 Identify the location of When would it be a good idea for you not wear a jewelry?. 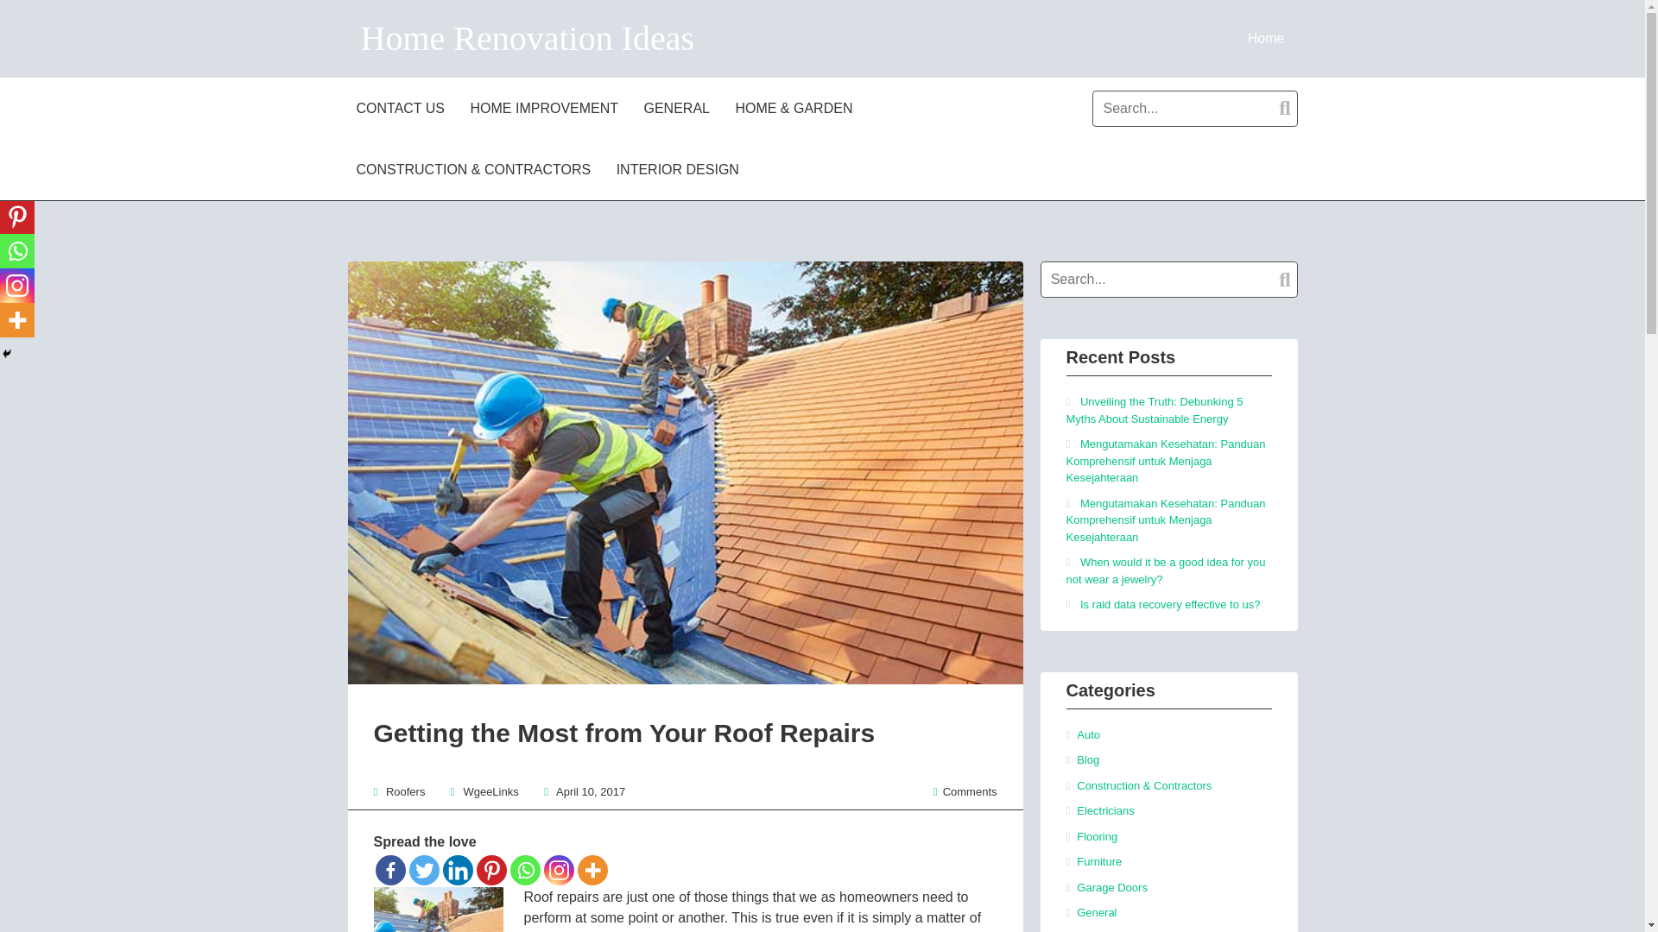
(1165, 570).